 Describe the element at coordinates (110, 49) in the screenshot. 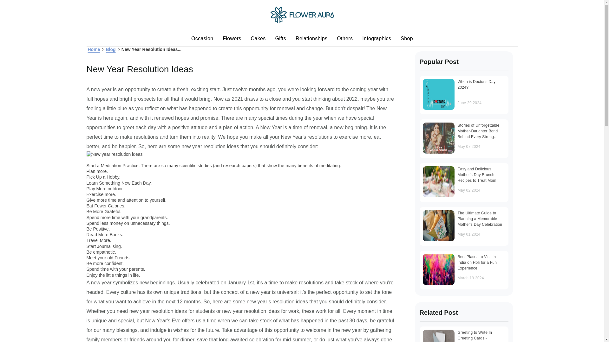

I see `Blog` at that location.